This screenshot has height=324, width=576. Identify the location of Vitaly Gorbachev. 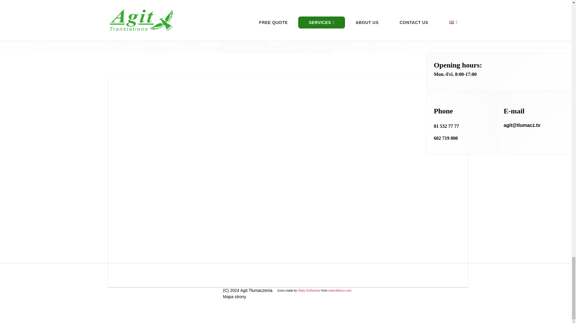
(309, 290).